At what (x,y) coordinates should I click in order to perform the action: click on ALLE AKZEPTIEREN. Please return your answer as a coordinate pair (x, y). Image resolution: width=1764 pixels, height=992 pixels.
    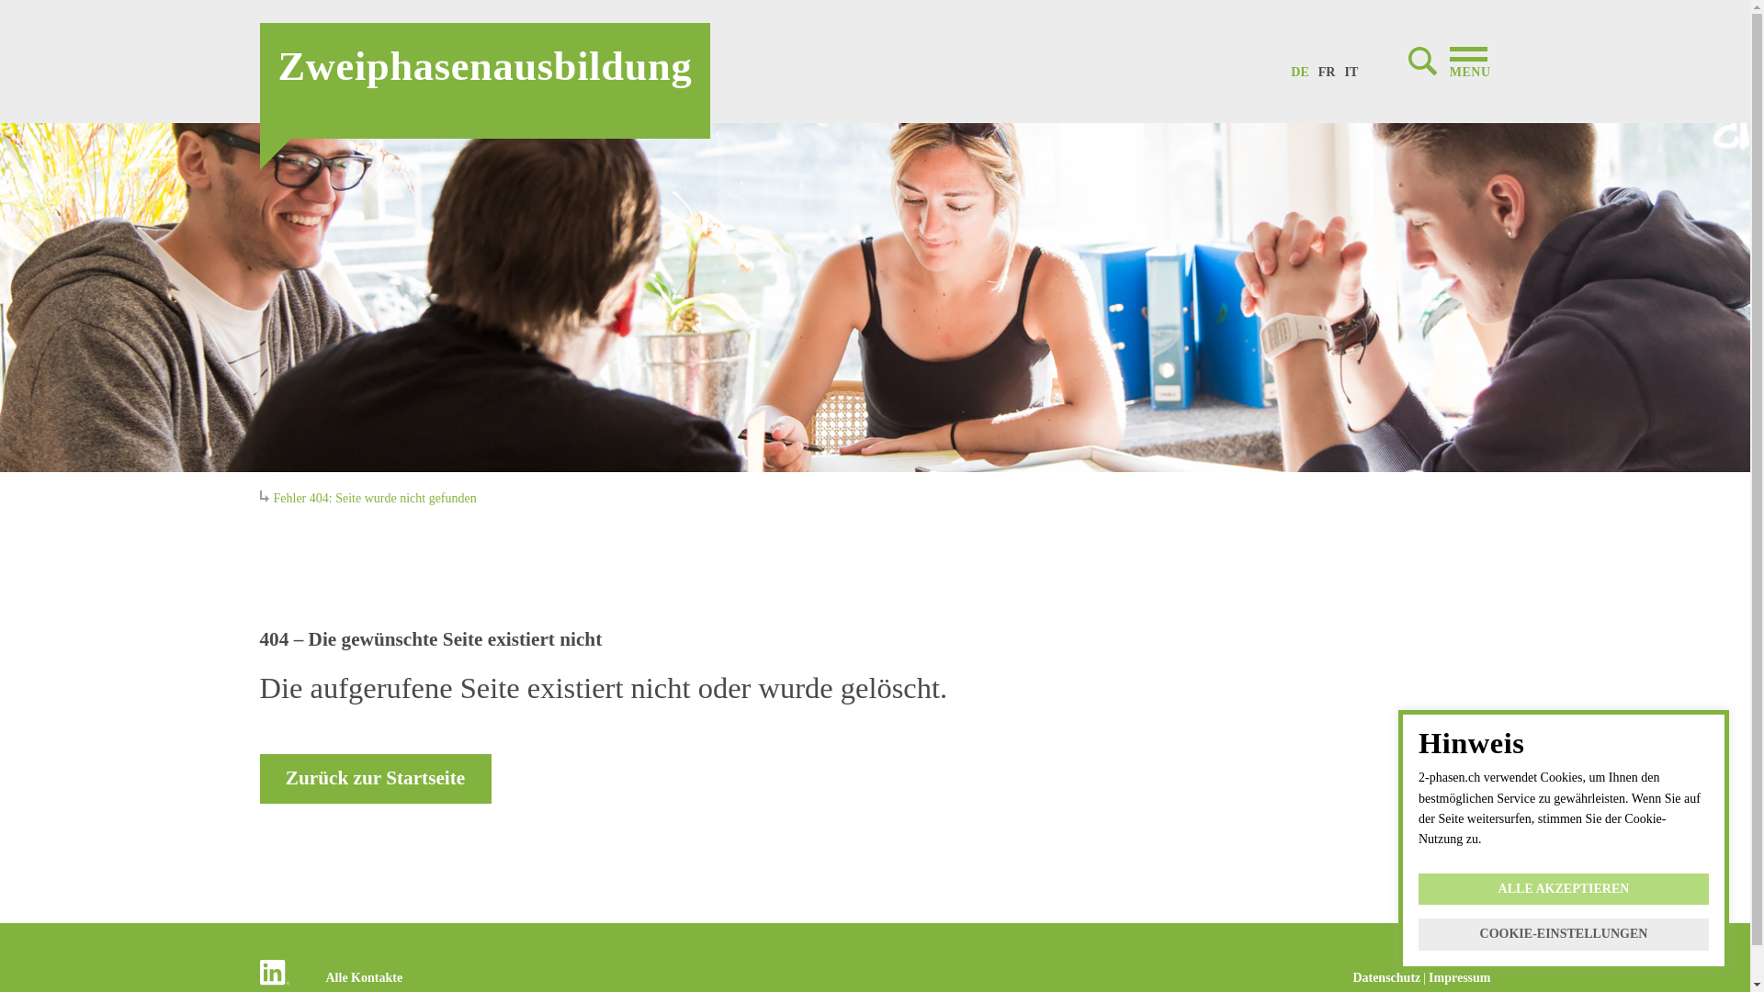
    Looking at the image, I should click on (1564, 889).